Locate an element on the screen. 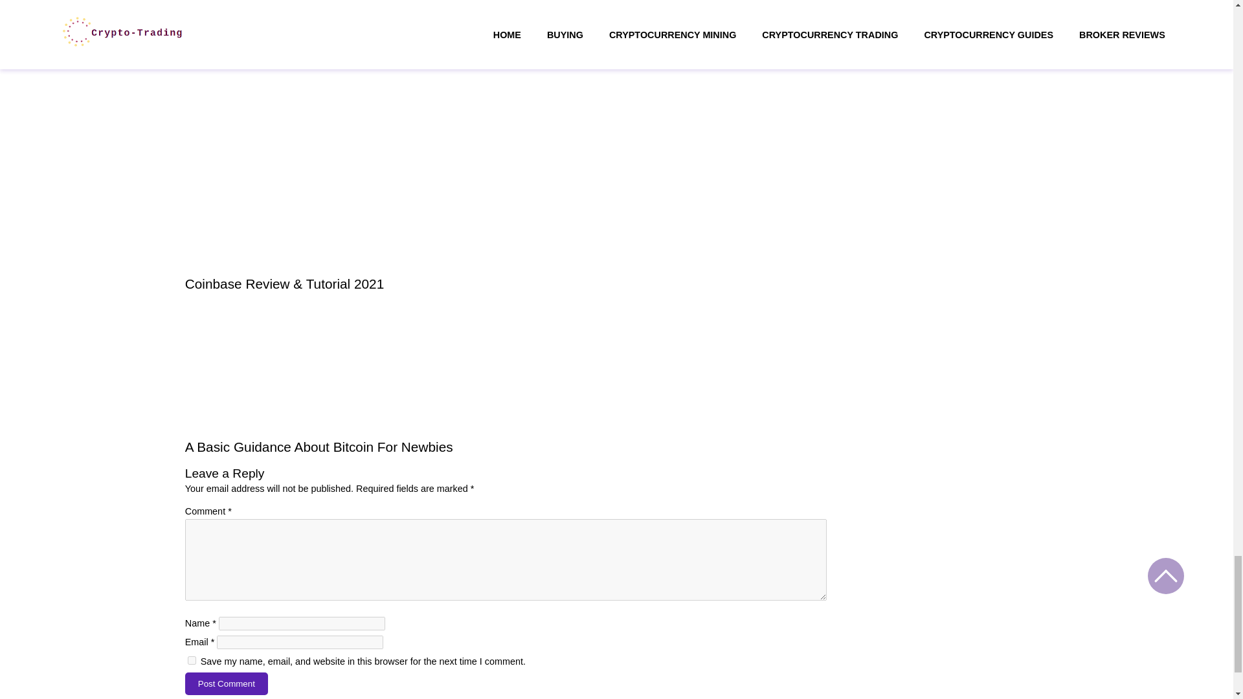  A Basic Guidance About Bitcoin For Newbies is located at coordinates (319, 447).